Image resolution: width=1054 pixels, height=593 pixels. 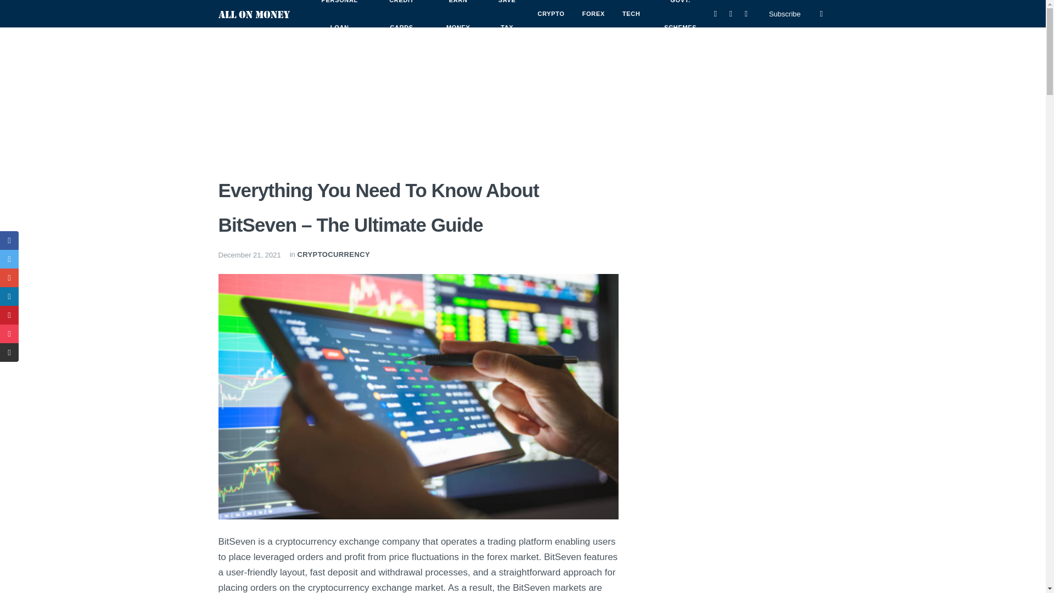 I want to click on CRYPTOCURRENCY, so click(x=333, y=254).